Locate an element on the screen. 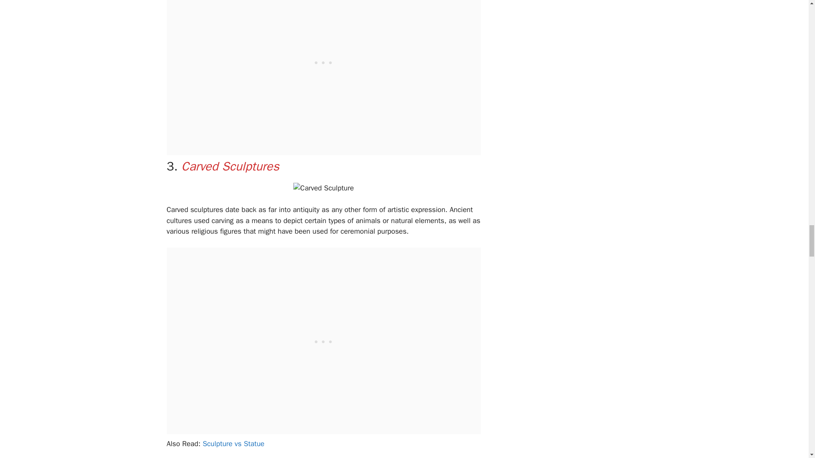  Sculpture vs Statue is located at coordinates (233, 444).